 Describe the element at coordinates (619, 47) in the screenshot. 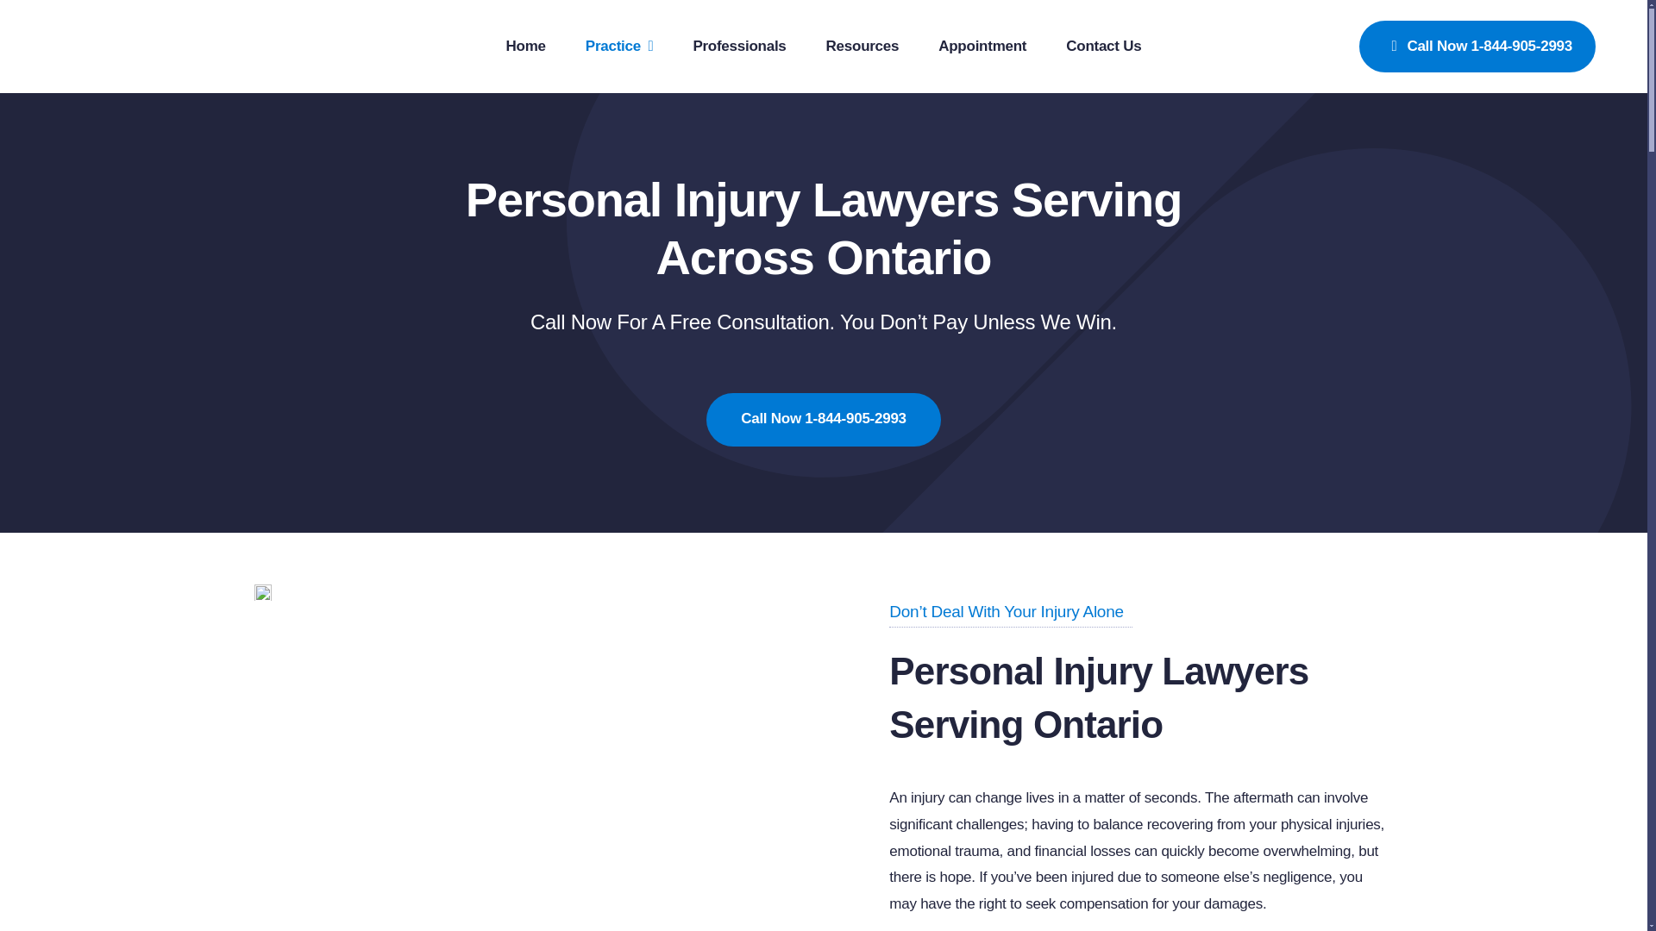

I see `Practice` at that location.